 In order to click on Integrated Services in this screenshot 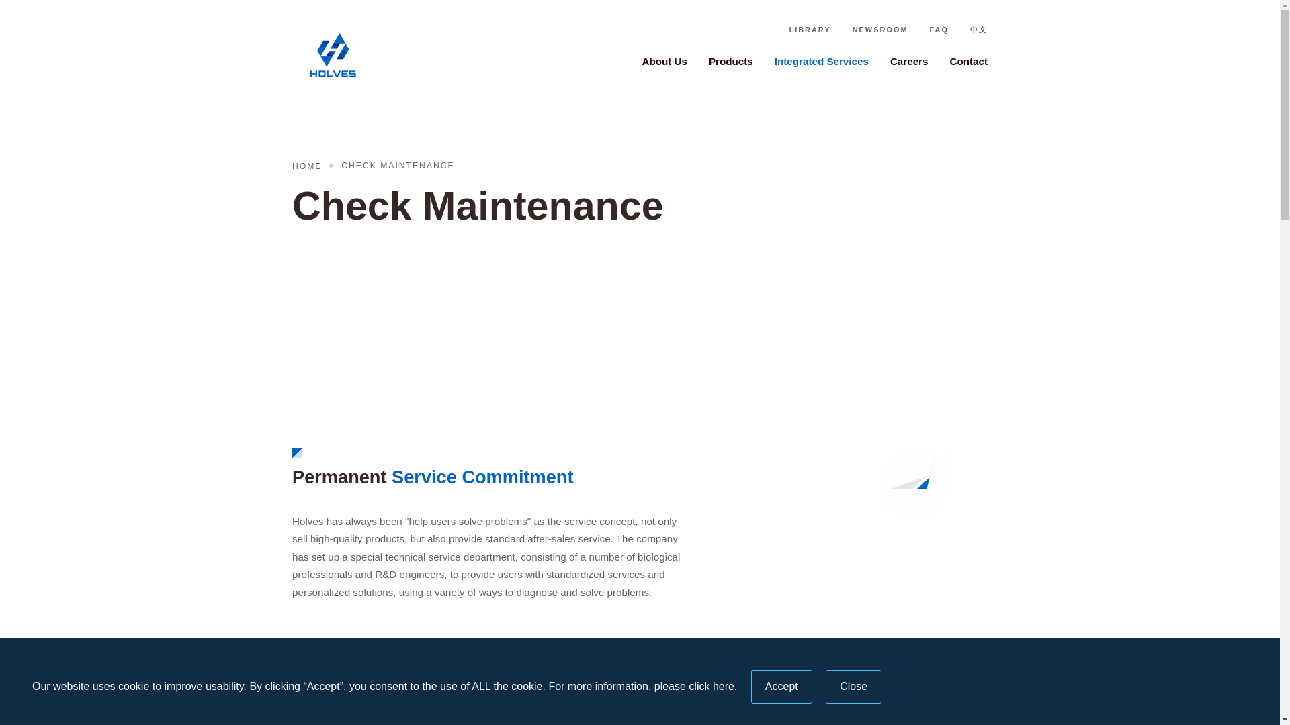, I will do `click(821, 60)`.